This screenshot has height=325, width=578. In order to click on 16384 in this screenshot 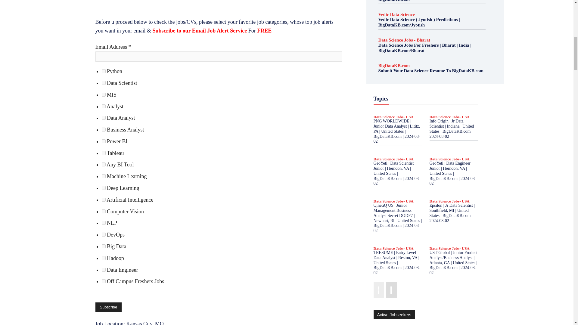, I will do `click(104, 235)`.